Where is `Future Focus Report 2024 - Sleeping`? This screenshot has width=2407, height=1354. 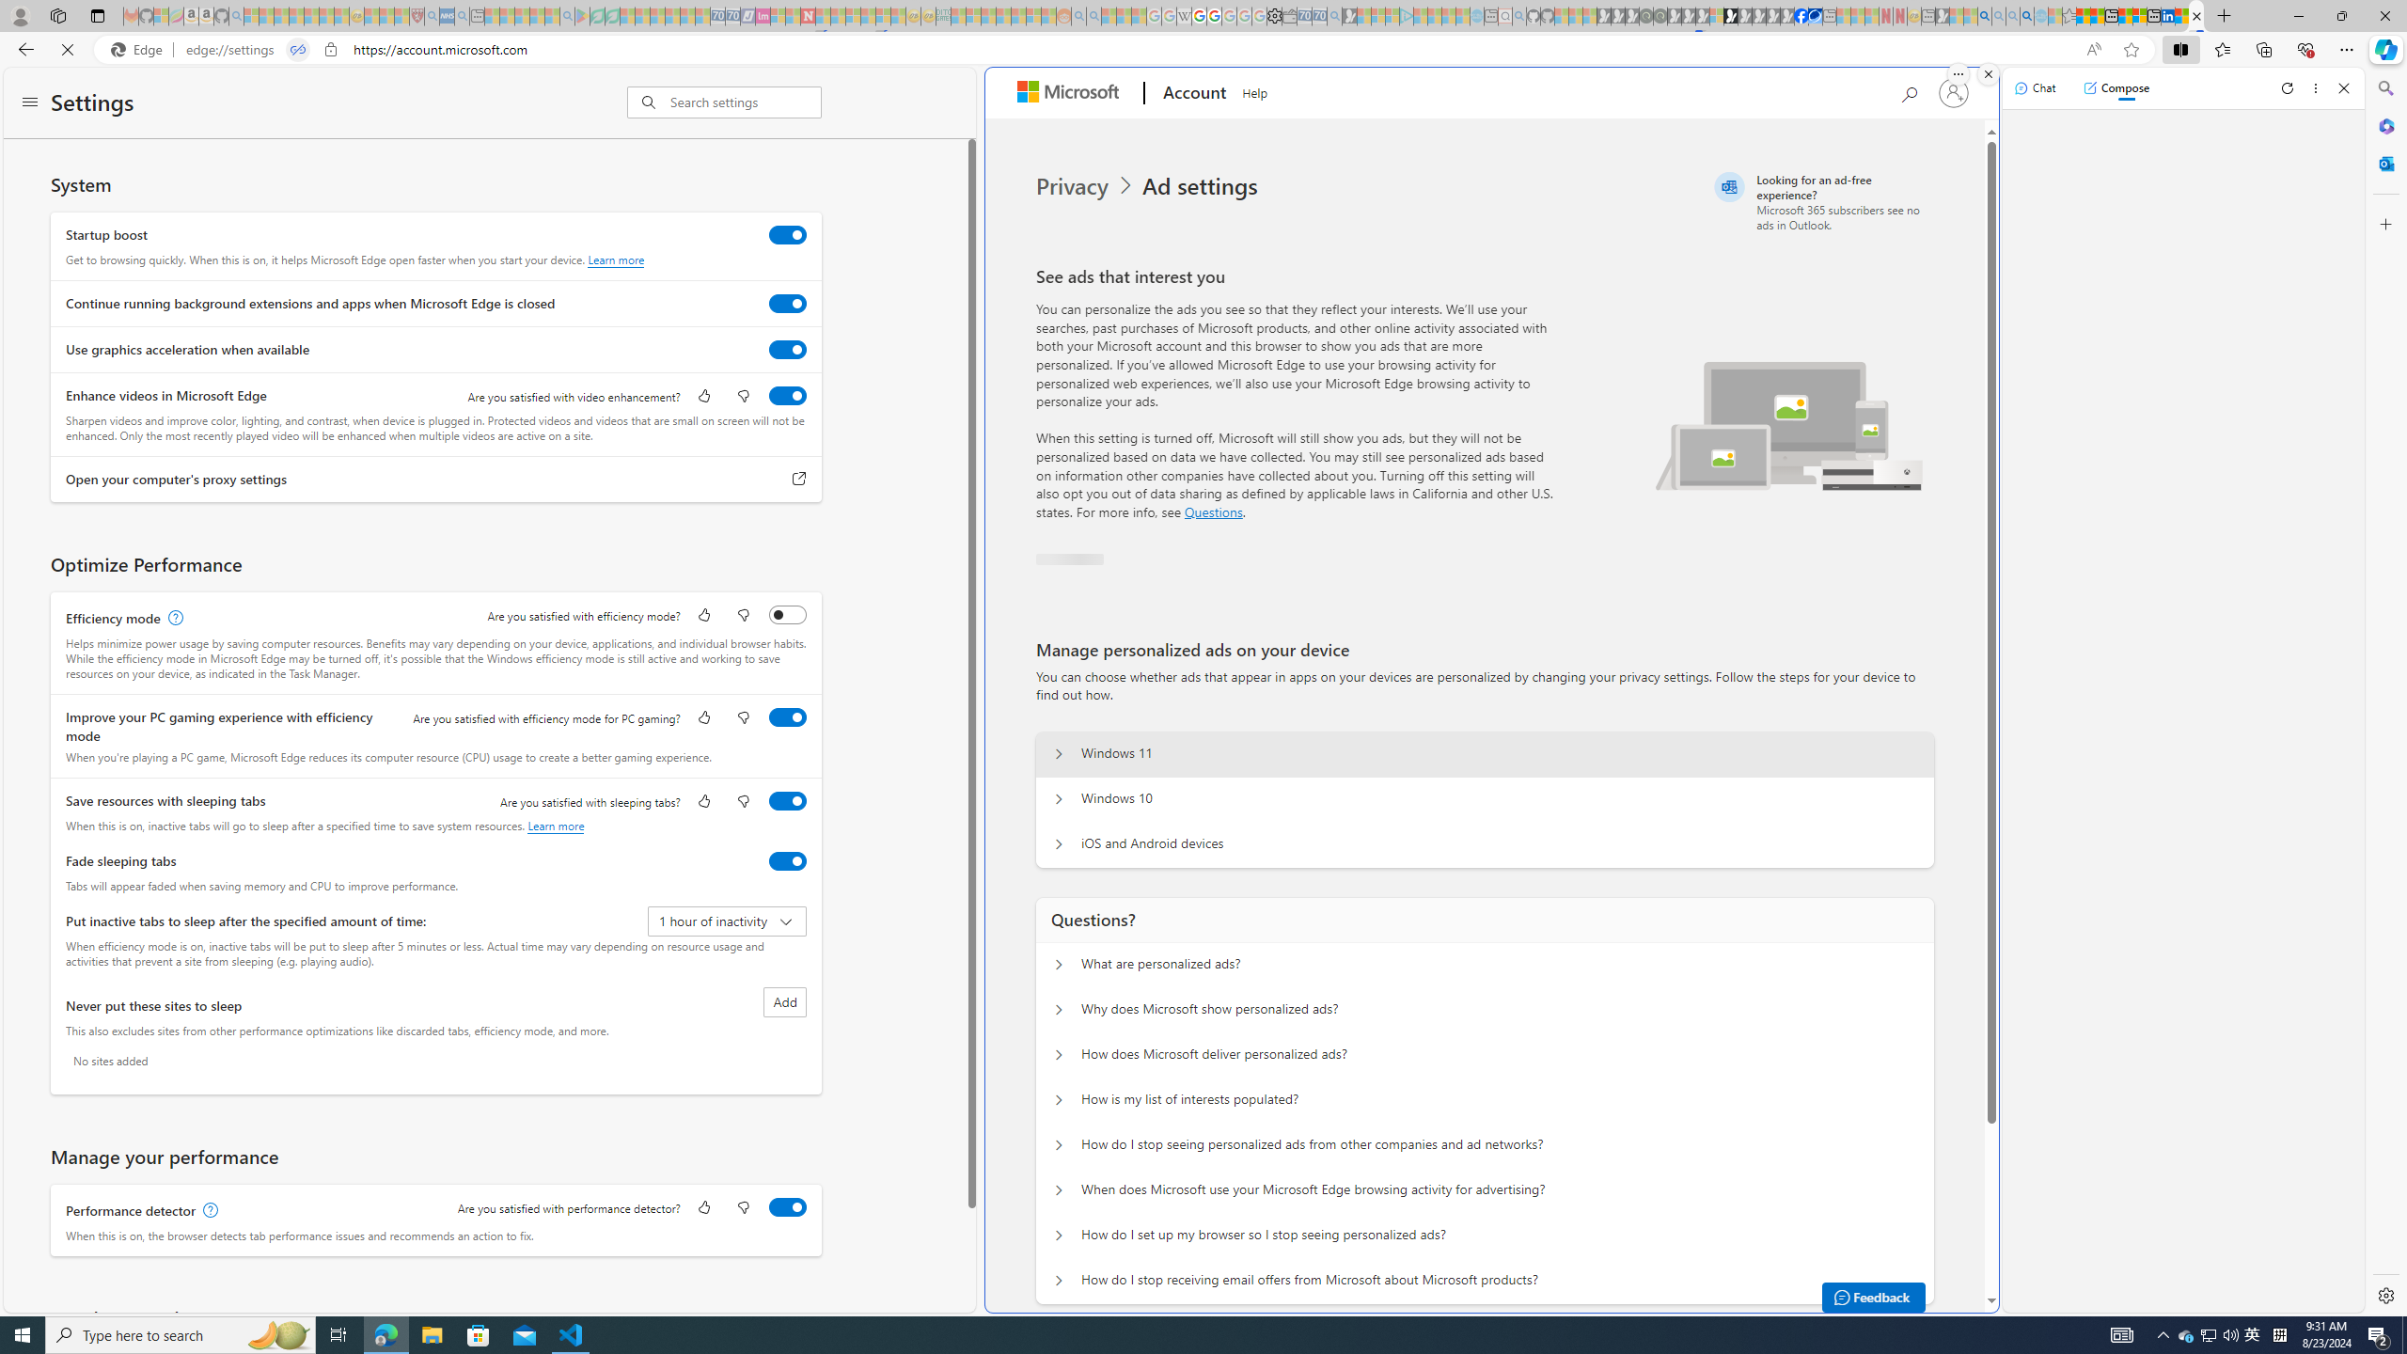 Future Focus Report 2024 - Sleeping is located at coordinates (1660, 16).